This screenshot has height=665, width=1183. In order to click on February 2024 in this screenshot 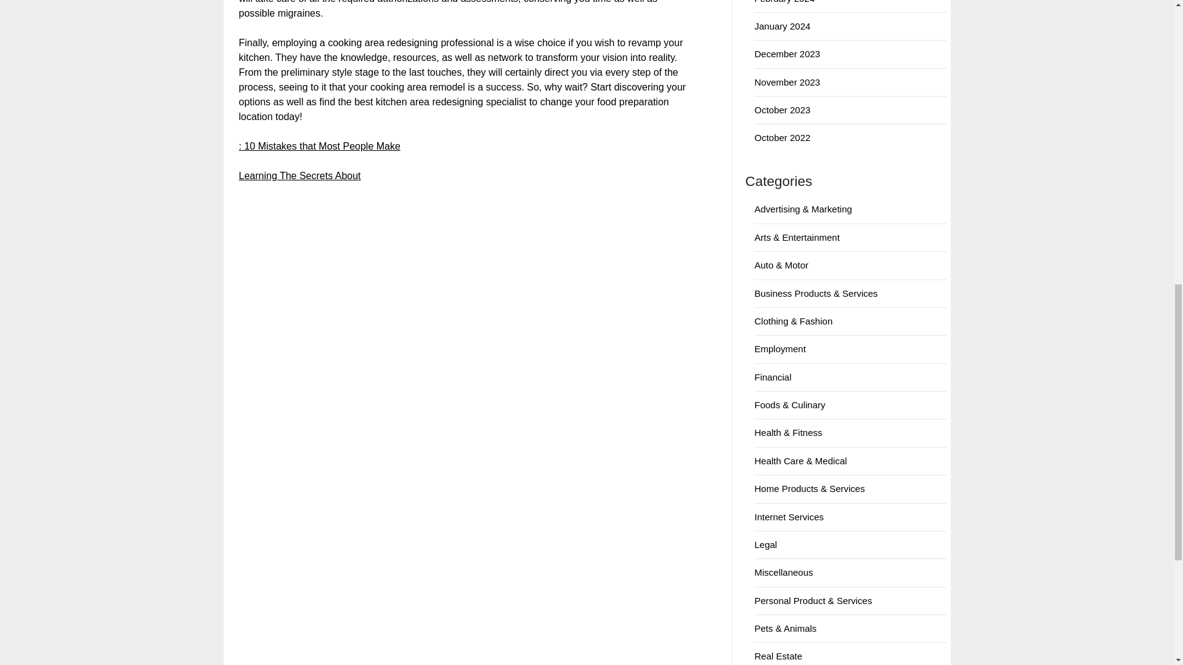, I will do `click(784, 2)`.